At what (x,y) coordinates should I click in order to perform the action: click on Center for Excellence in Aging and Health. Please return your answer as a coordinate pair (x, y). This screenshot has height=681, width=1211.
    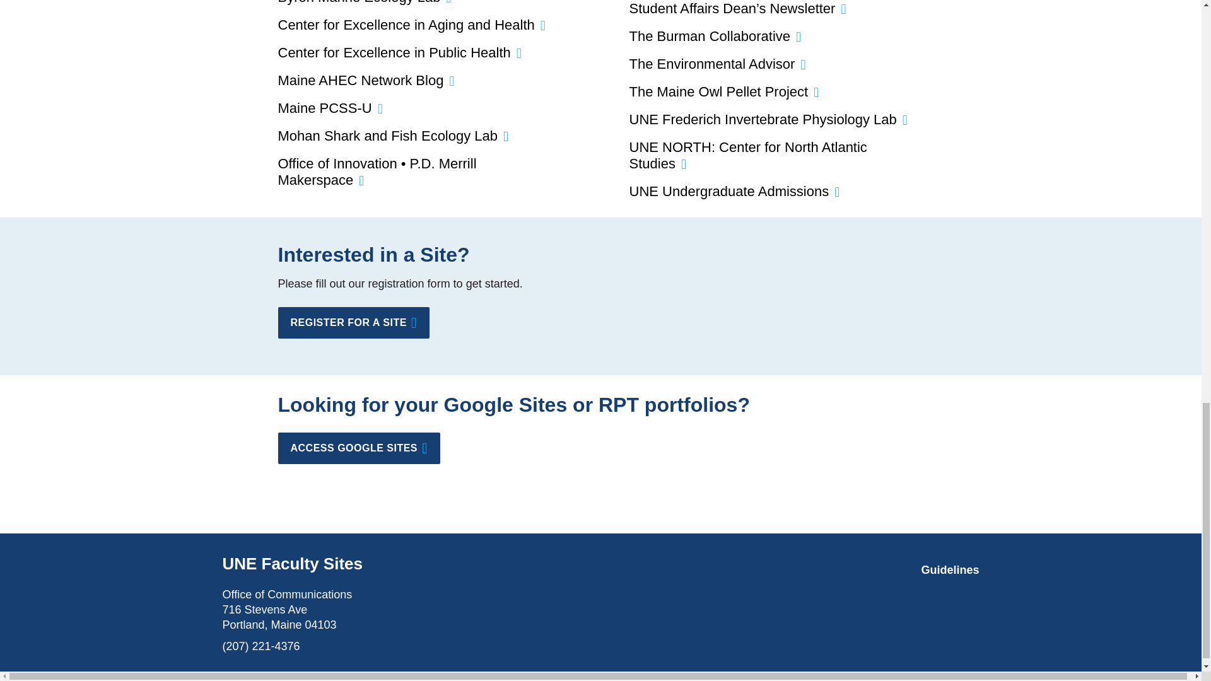
    Looking at the image, I should click on (405, 25).